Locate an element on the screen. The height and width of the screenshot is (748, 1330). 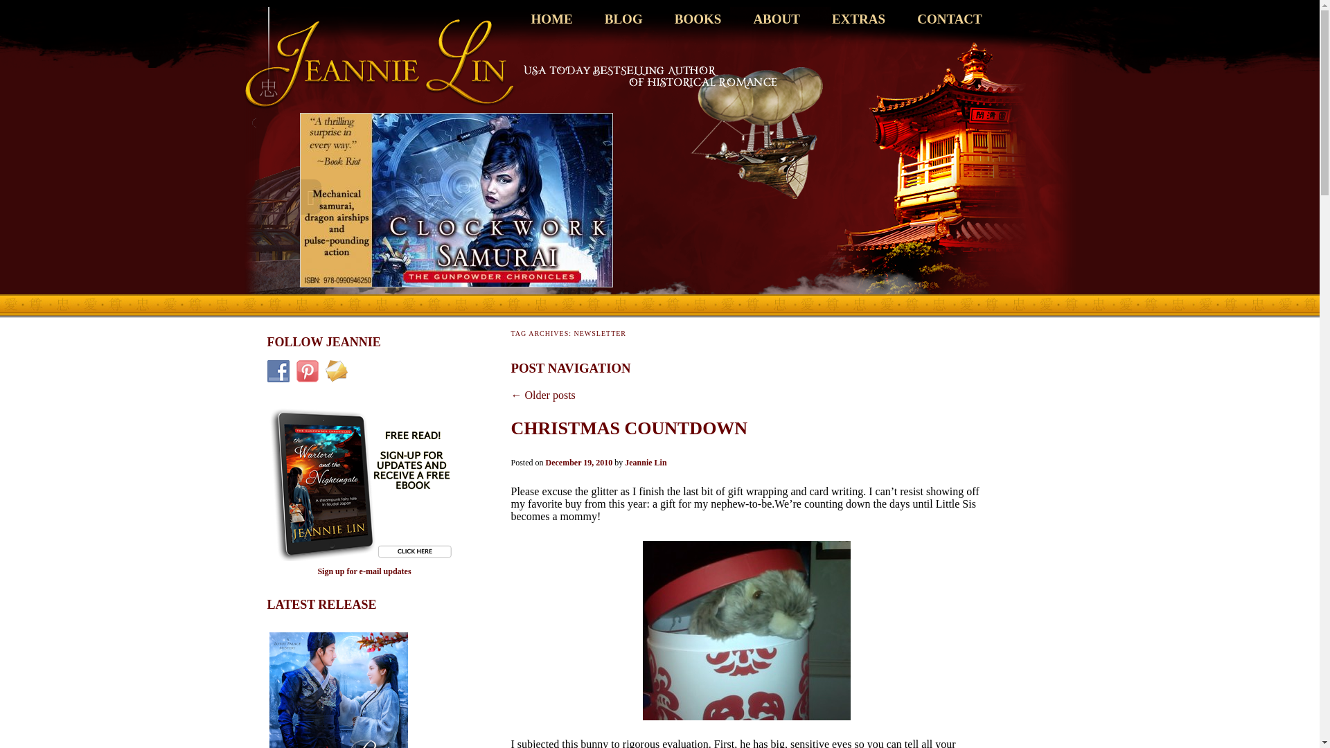
BLOG is located at coordinates (623, 19).